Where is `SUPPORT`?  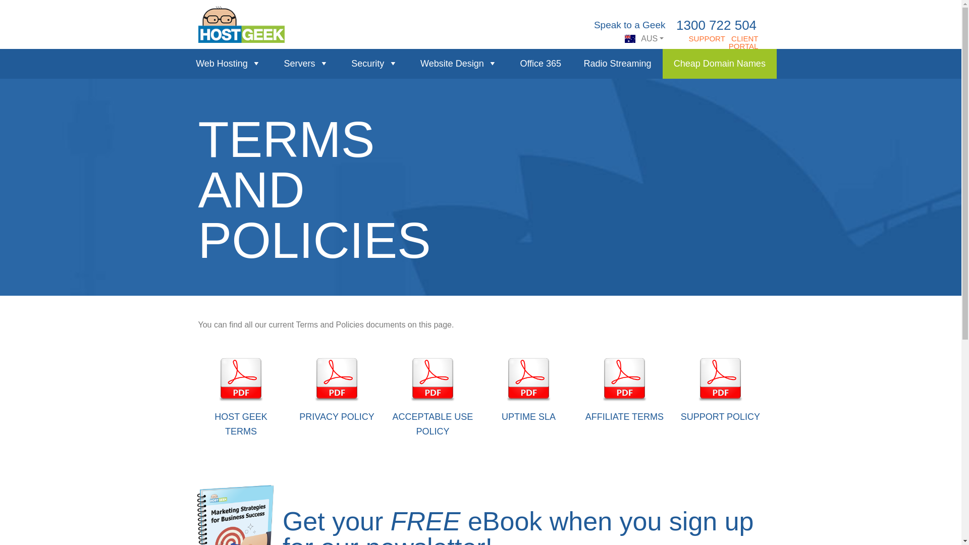
SUPPORT is located at coordinates (707, 38).